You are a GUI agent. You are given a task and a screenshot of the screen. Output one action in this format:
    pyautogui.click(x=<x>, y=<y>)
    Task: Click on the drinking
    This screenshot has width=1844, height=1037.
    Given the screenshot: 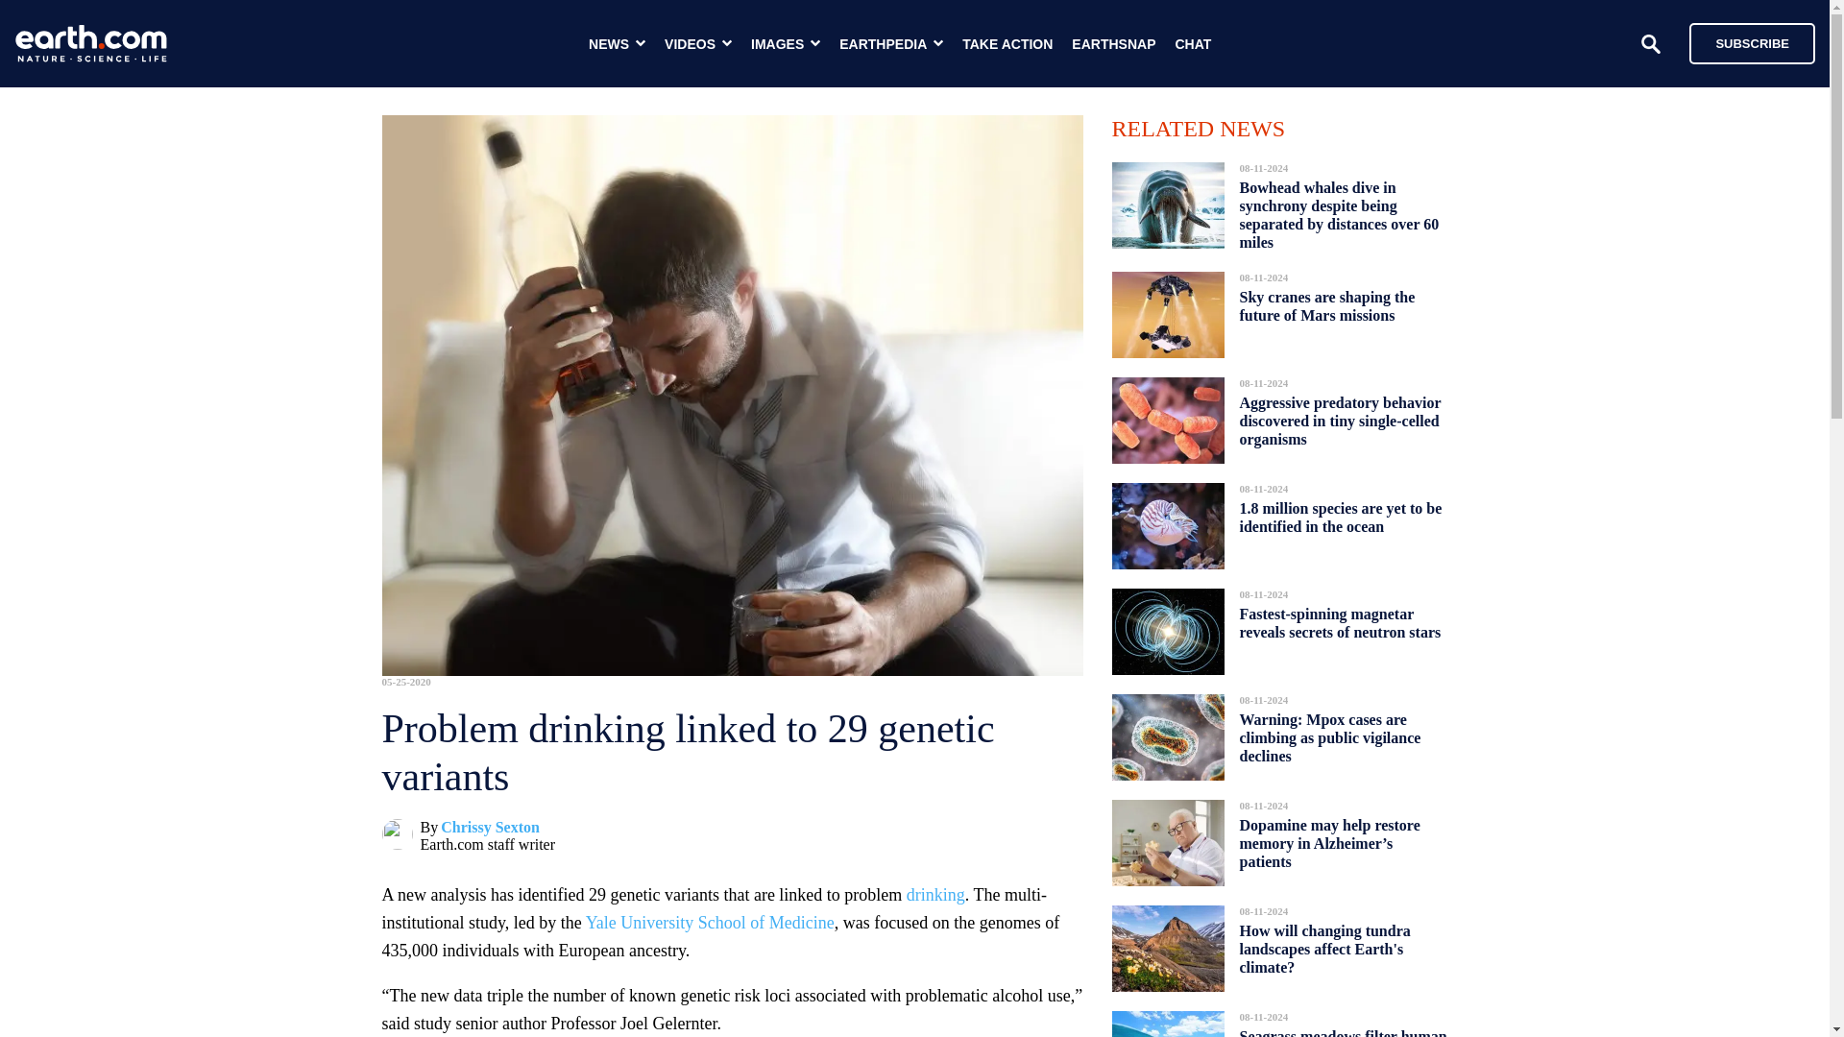 What is the action you would take?
    pyautogui.click(x=935, y=895)
    